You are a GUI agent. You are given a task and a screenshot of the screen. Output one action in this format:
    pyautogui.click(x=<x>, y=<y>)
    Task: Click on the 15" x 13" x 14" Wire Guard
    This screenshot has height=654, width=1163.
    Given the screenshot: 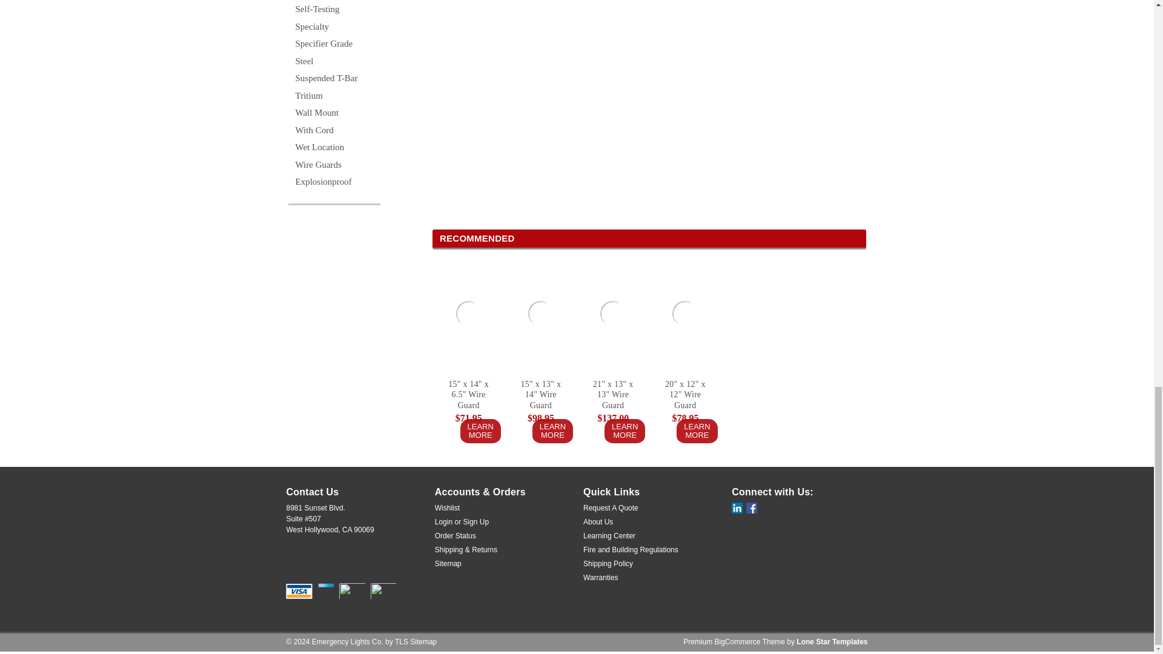 What is the action you would take?
    pyautogui.click(x=540, y=313)
    